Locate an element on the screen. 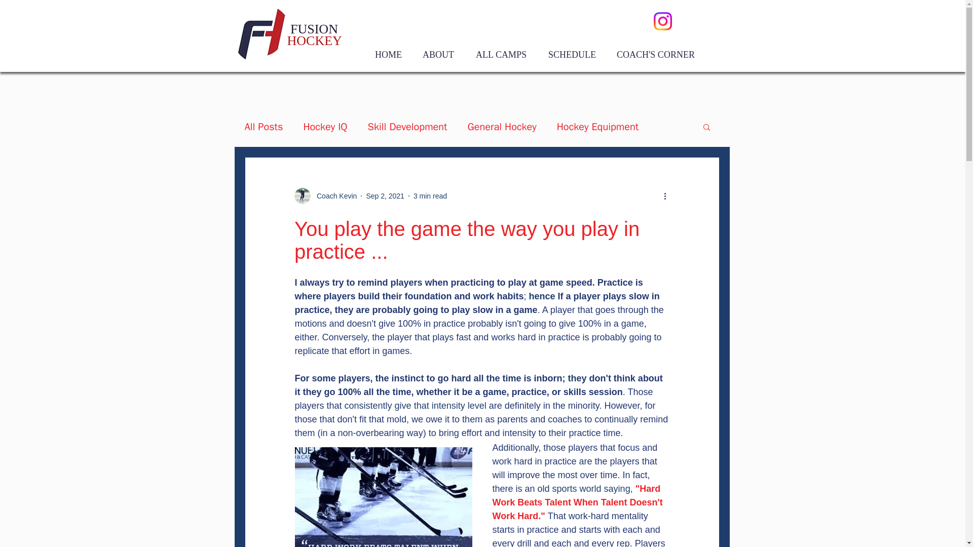 The height and width of the screenshot is (547, 973). Skill Development is located at coordinates (407, 127).